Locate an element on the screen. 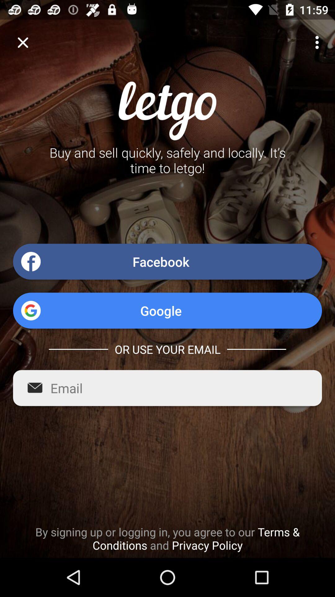 The image size is (335, 597). turn off the icon at the top left corner is located at coordinates (23, 42).